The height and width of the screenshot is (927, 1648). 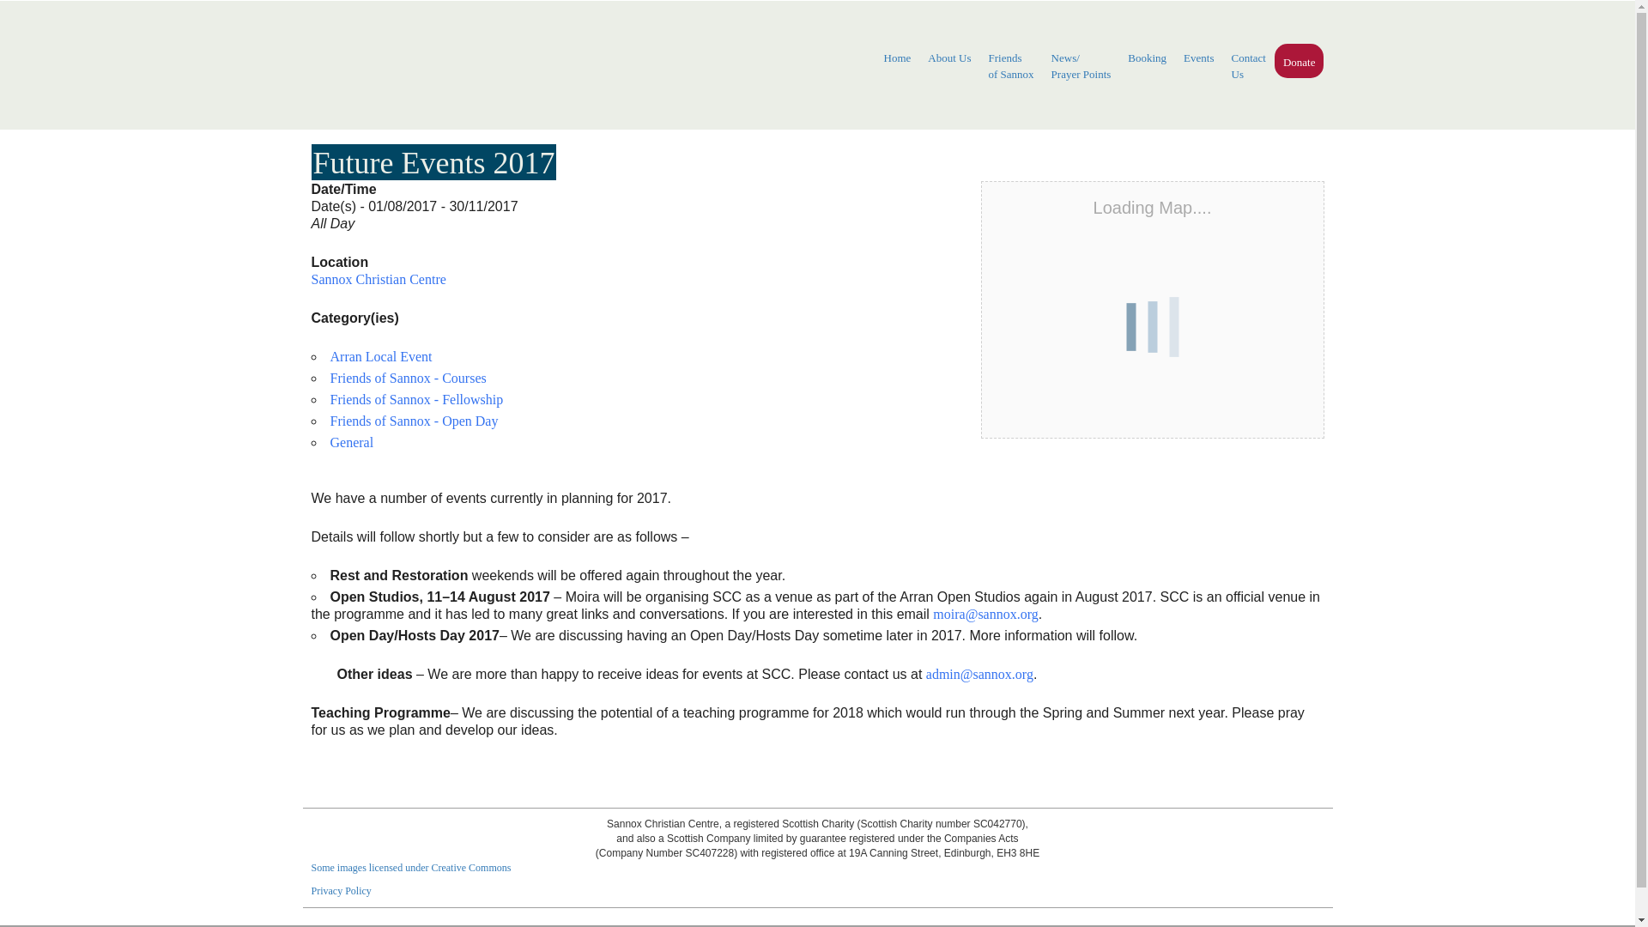 What do you see at coordinates (1011, 65) in the screenshot?
I see `About Us` at bounding box center [1011, 65].